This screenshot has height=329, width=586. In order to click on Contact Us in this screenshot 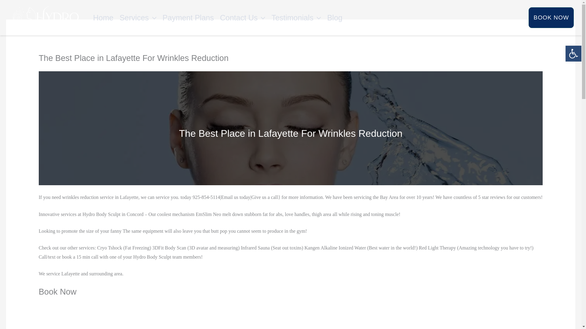, I will do `click(242, 18)`.